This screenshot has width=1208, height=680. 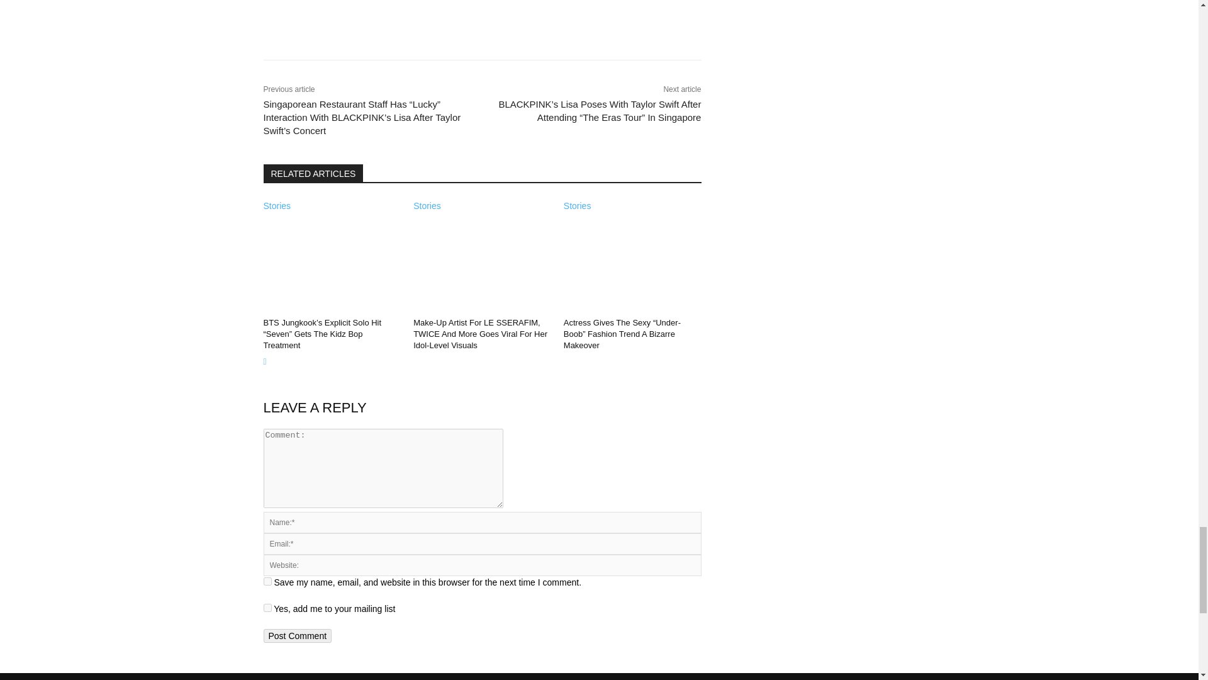 I want to click on Post Comment, so click(x=297, y=636).